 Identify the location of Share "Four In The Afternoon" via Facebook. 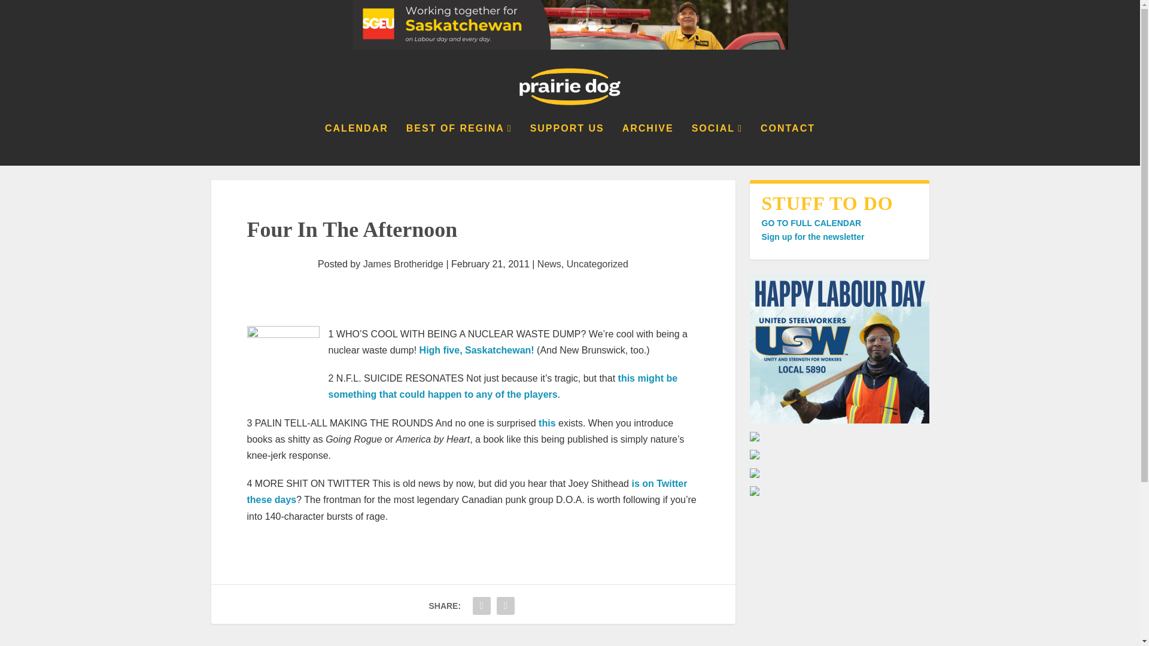
(482, 605).